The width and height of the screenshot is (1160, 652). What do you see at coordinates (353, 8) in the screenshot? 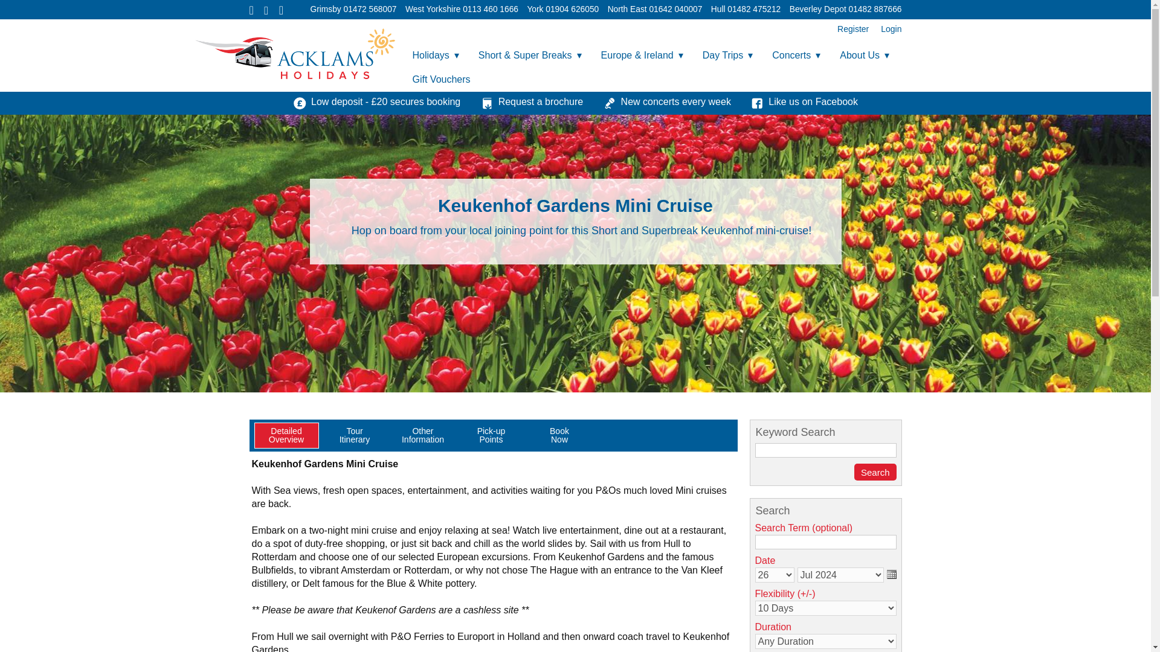
I see `Grimsby 01472 568007` at bounding box center [353, 8].